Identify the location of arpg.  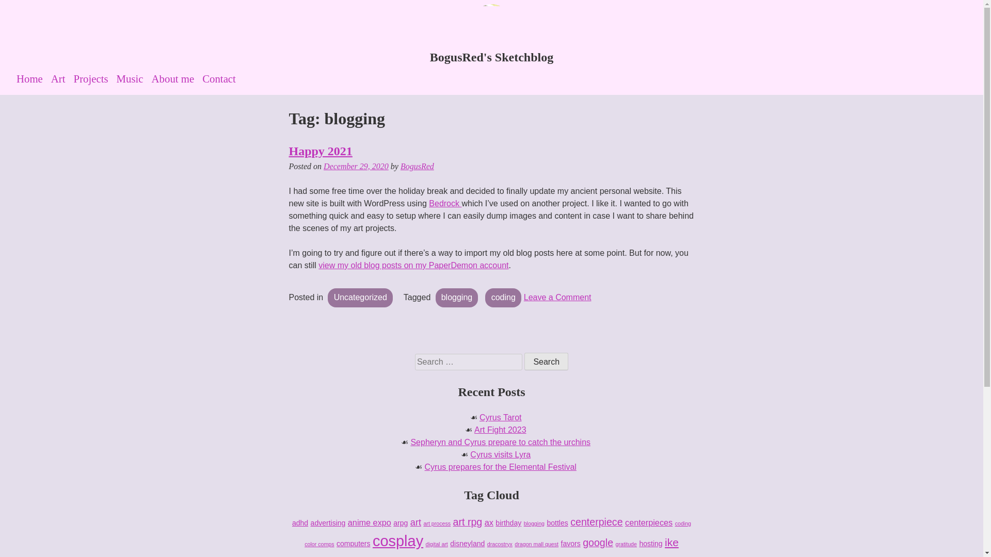
(501, 467).